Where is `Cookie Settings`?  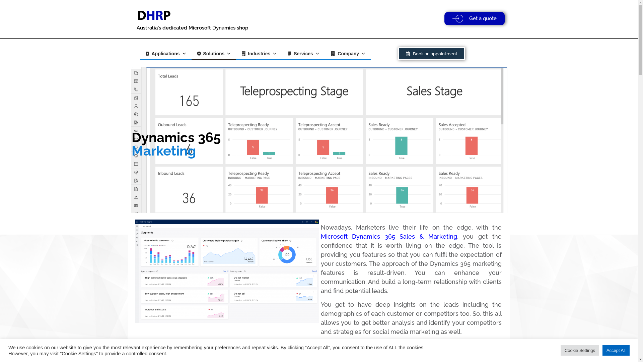
Cookie Settings is located at coordinates (580, 351).